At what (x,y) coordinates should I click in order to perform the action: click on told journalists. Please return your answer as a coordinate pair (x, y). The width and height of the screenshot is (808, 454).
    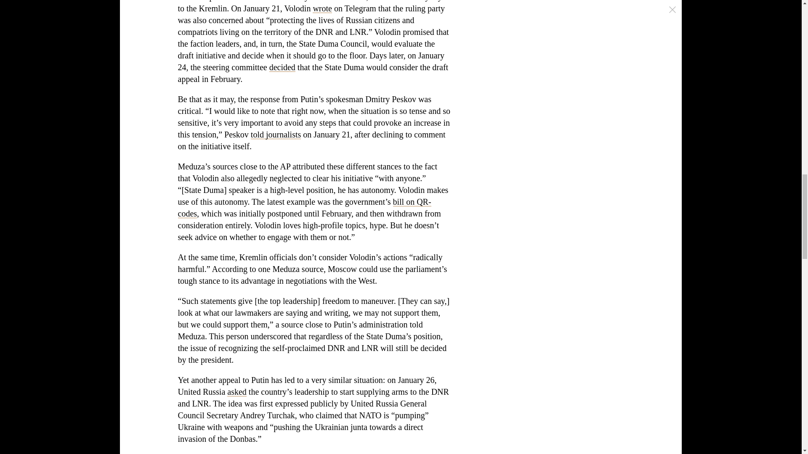
    Looking at the image, I should click on (275, 134).